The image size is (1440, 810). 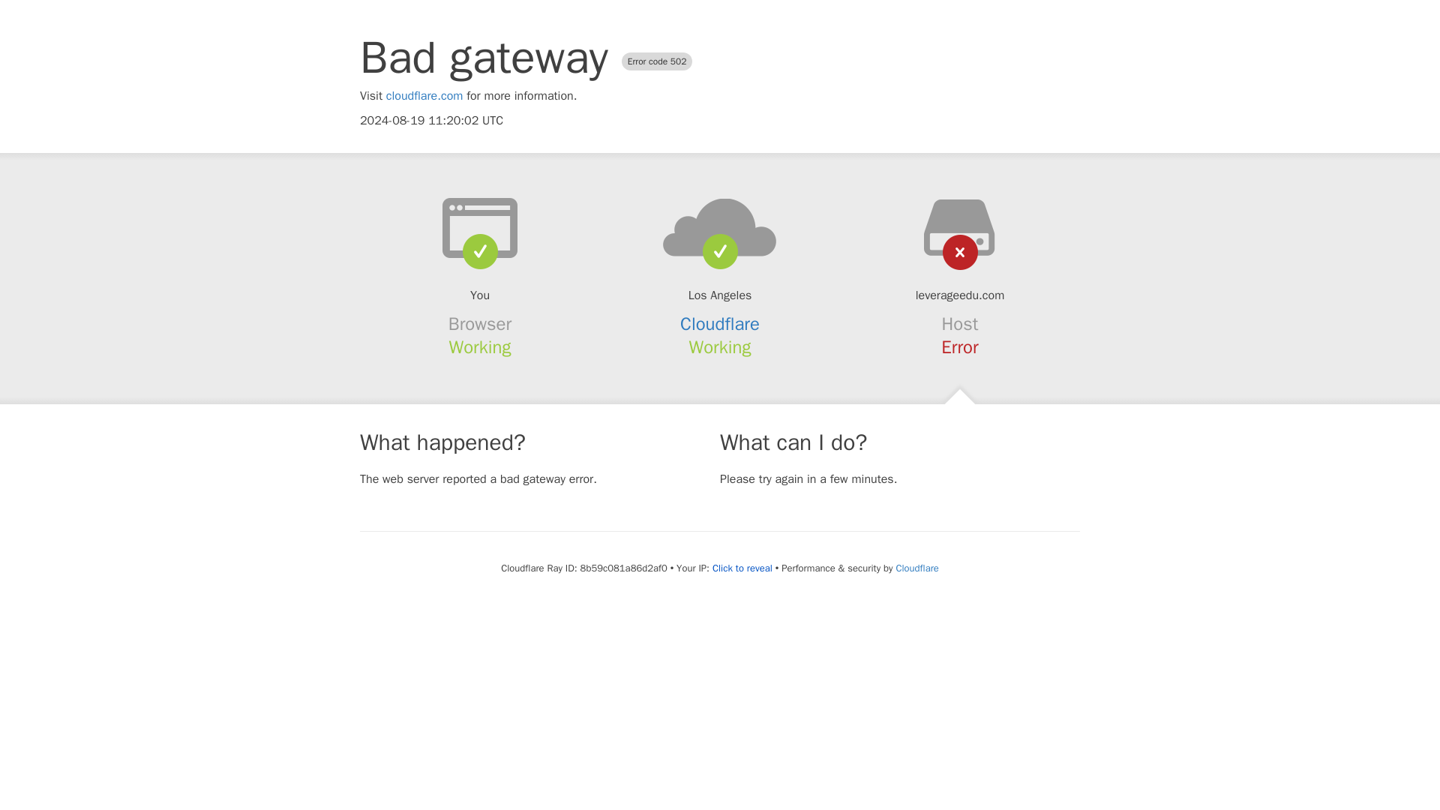 What do you see at coordinates (720, 324) in the screenshot?
I see `Cloudflare` at bounding box center [720, 324].